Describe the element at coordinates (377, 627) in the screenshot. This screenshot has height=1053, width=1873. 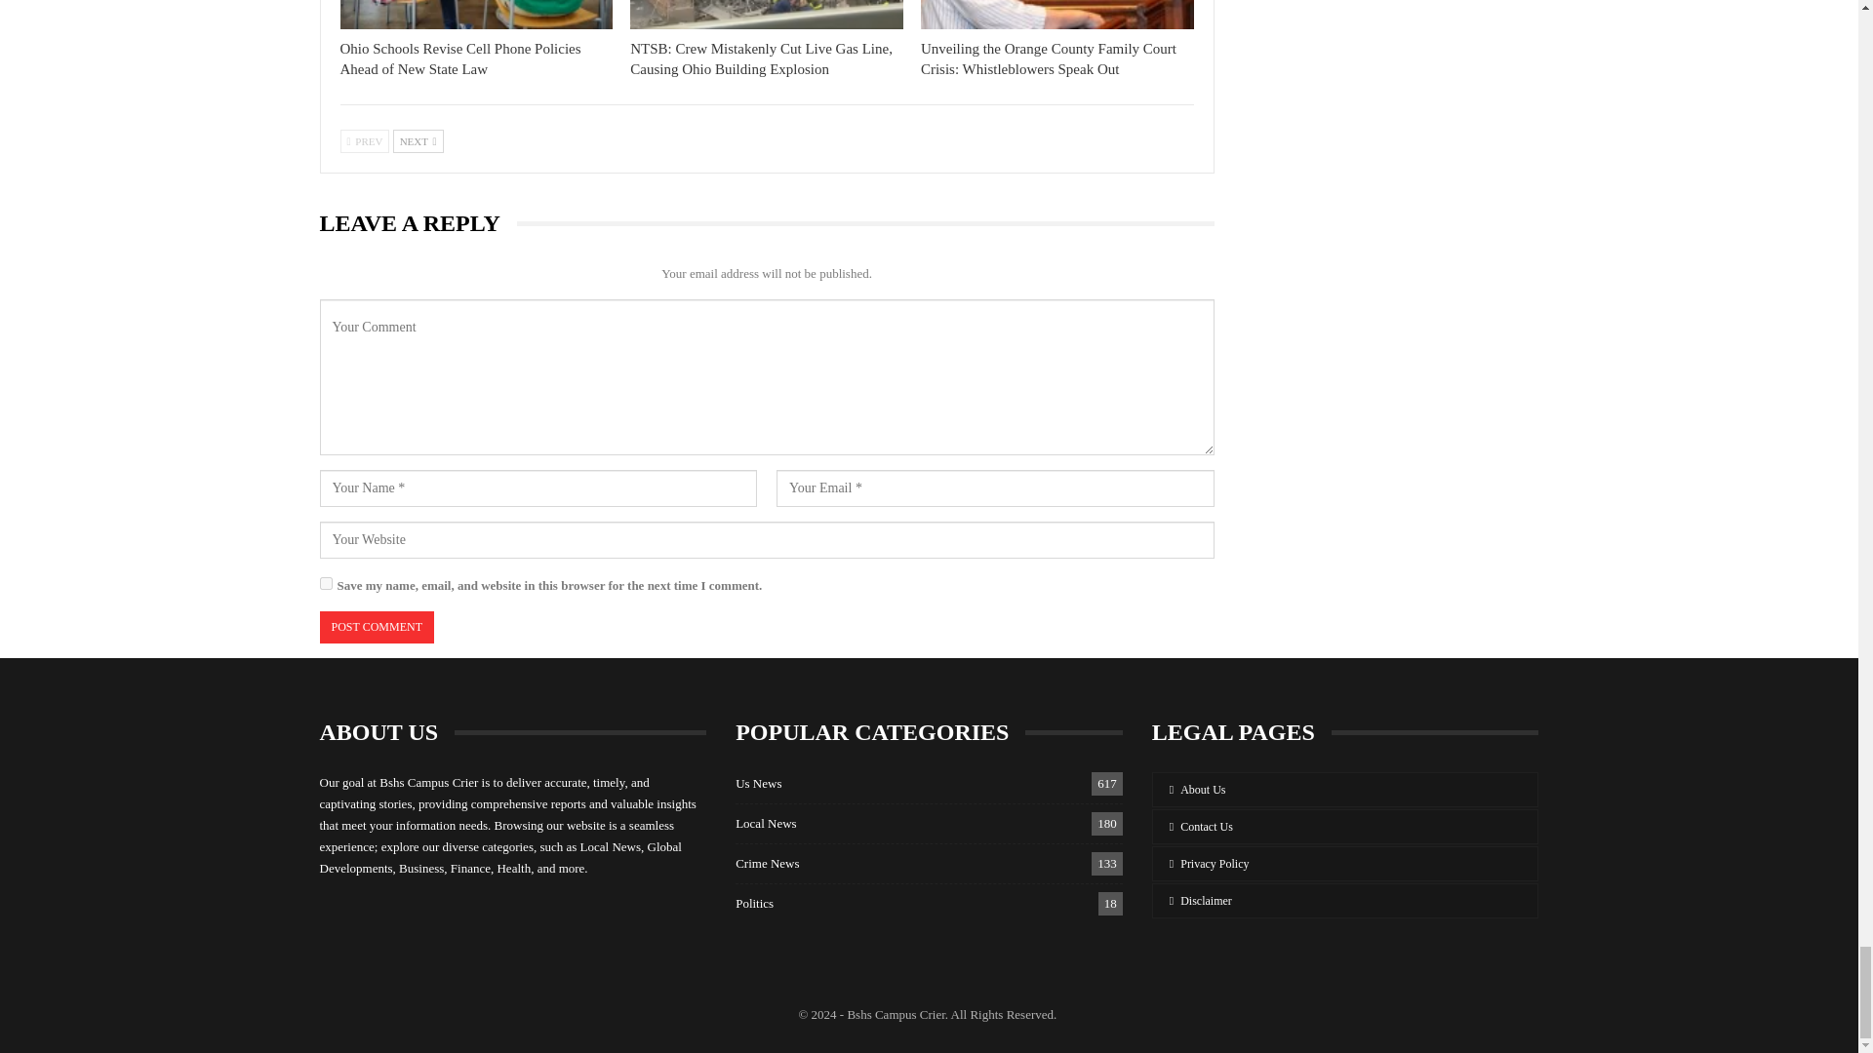
I see `Post Comment` at that location.